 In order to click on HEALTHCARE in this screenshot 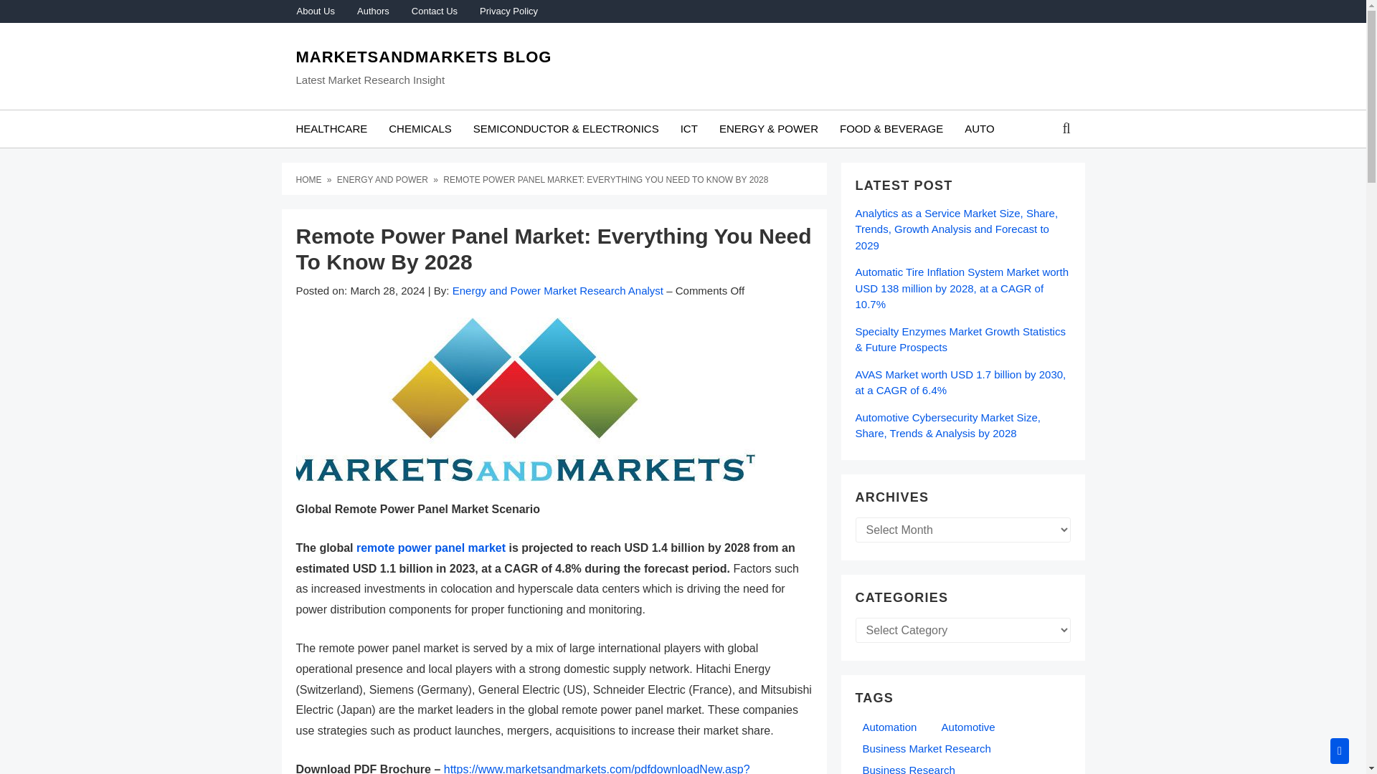, I will do `click(331, 129)`.